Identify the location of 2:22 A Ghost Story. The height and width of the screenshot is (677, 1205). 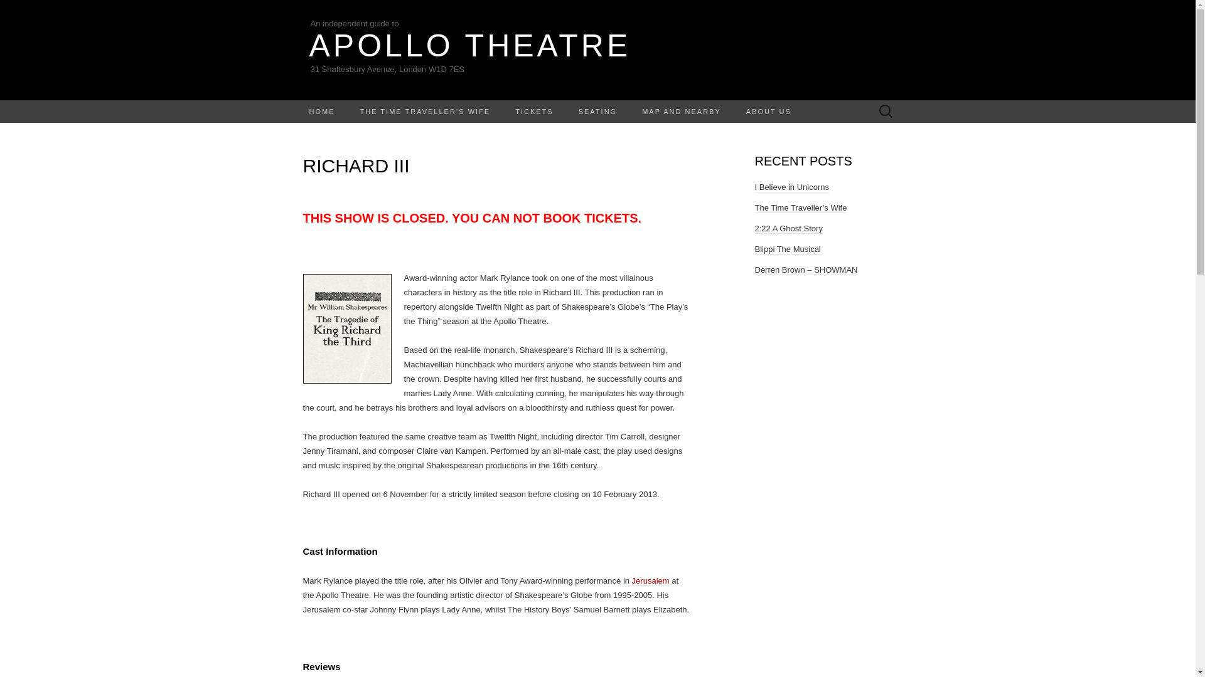
(788, 228).